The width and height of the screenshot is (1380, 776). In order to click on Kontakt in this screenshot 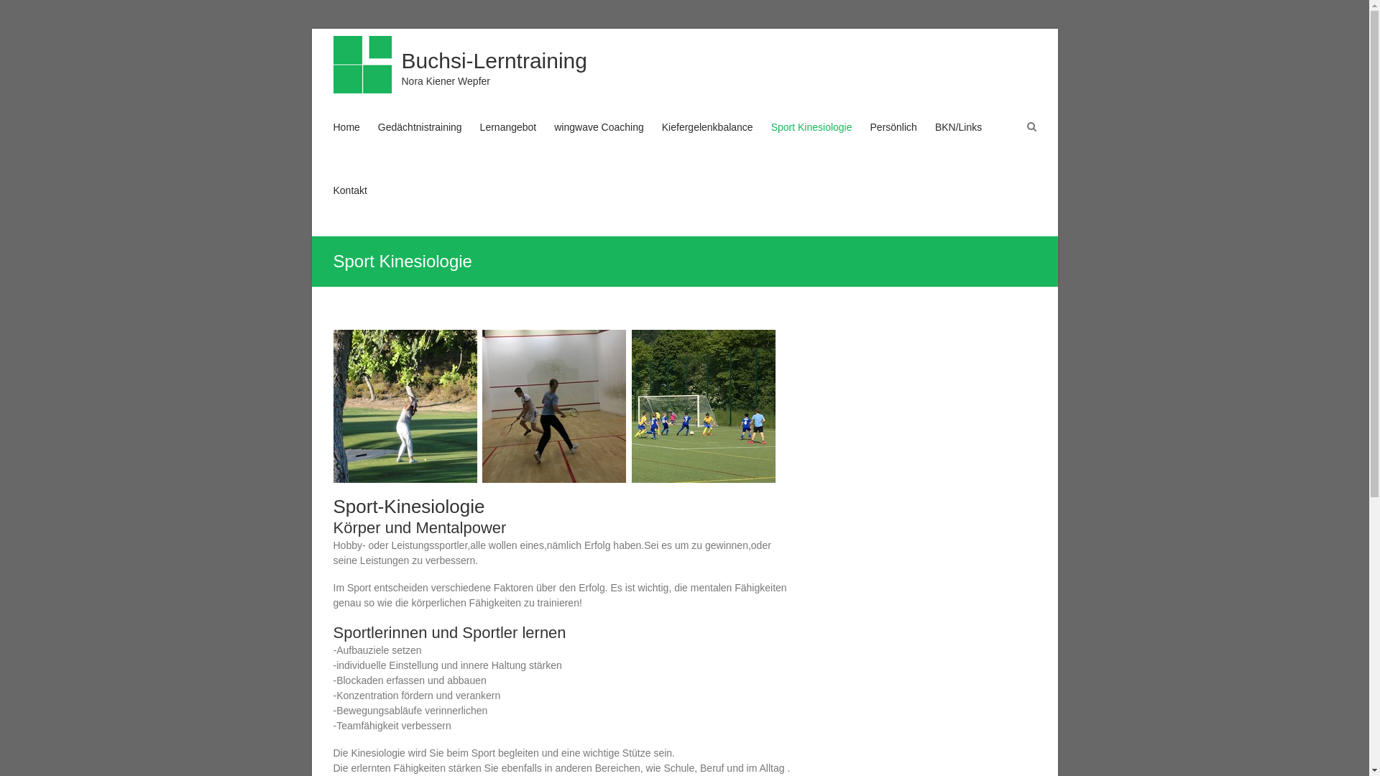, I will do `click(351, 204)`.